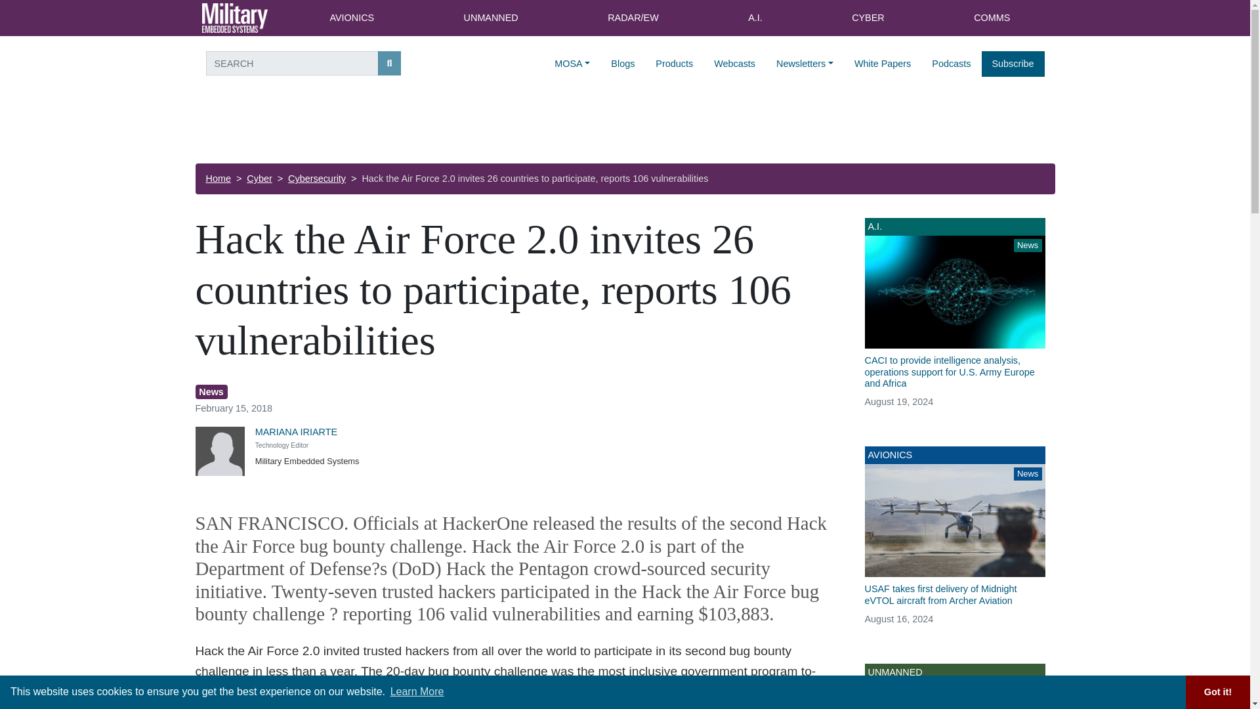  I want to click on AVIONICS, so click(351, 18).